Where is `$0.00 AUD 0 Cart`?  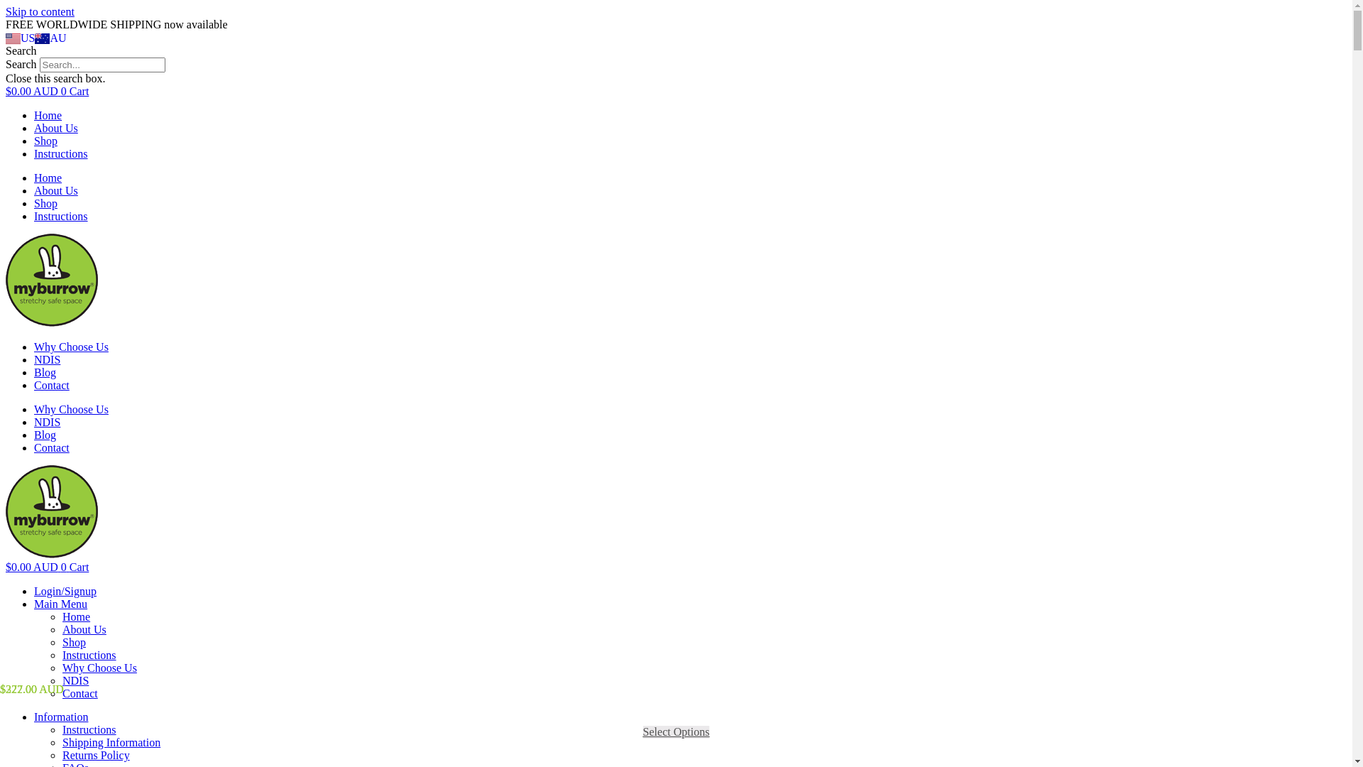 $0.00 AUD 0 Cart is located at coordinates (47, 567).